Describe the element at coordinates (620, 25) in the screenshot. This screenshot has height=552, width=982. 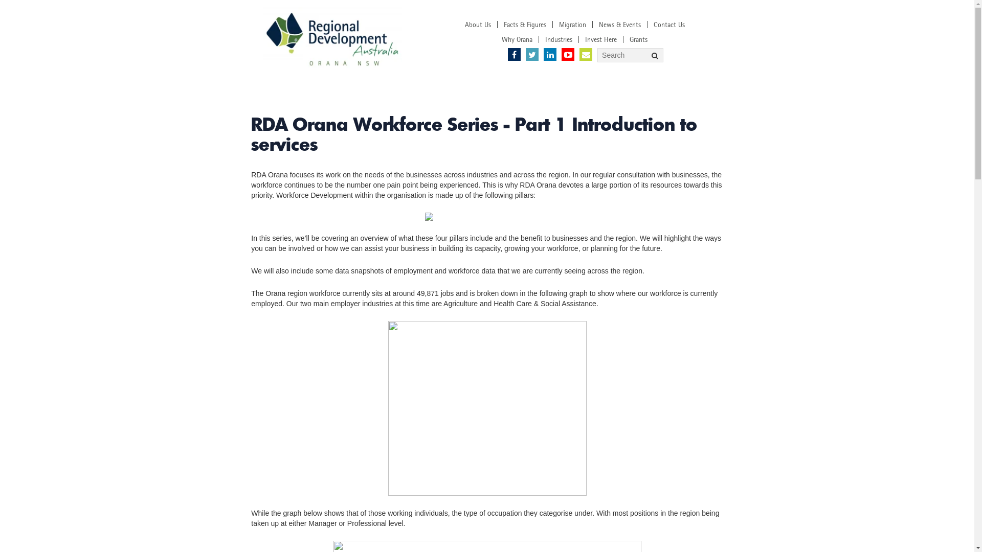
I see `News & Events` at that location.